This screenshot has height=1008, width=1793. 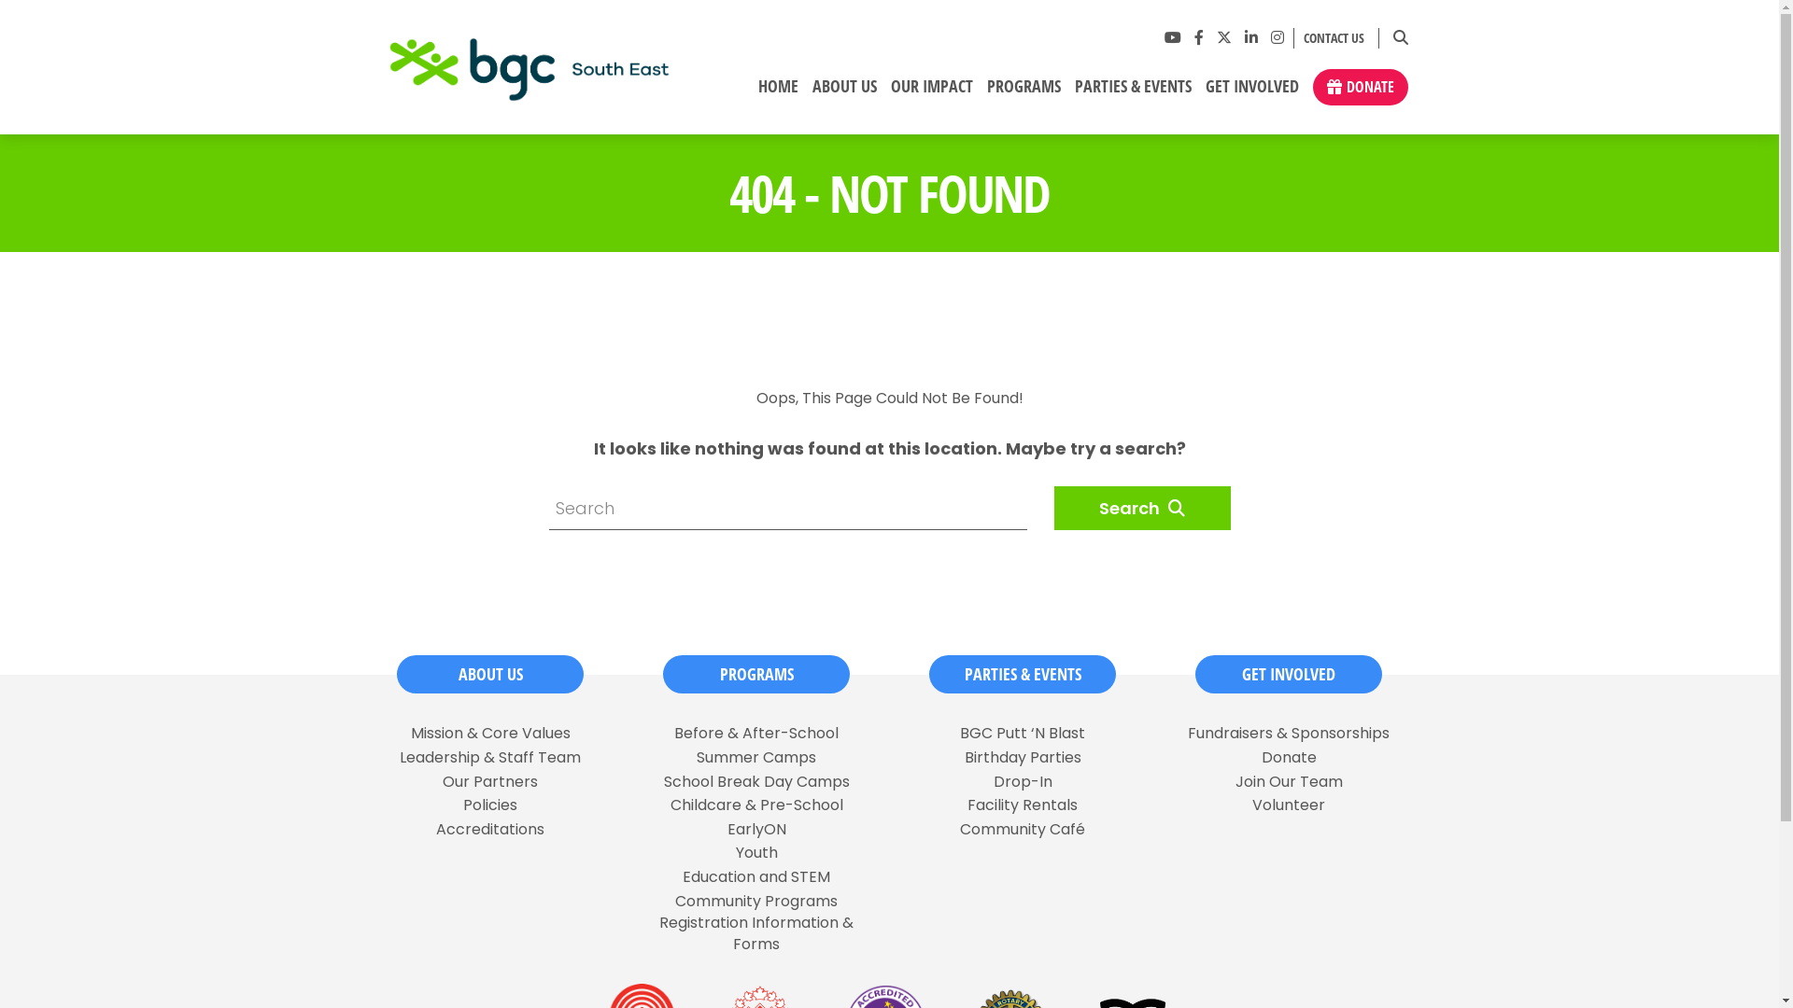 What do you see at coordinates (1289, 675) in the screenshot?
I see `GET INVOLVED` at bounding box center [1289, 675].